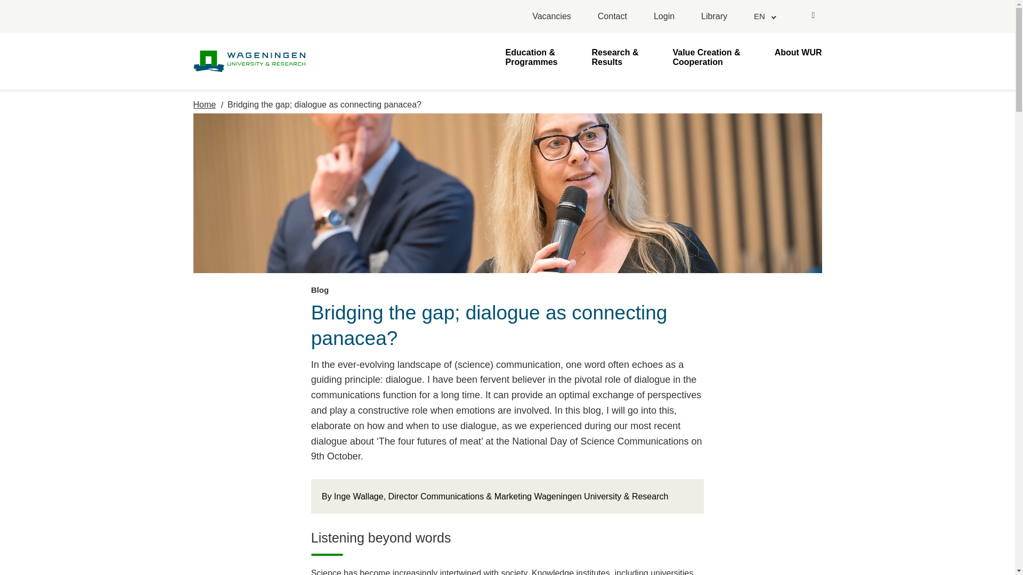 This screenshot has width=1023, height=575. What do you see at coordinates (714, 17) in the screenshot?
I see `Library` at bounding box center [714, 17].